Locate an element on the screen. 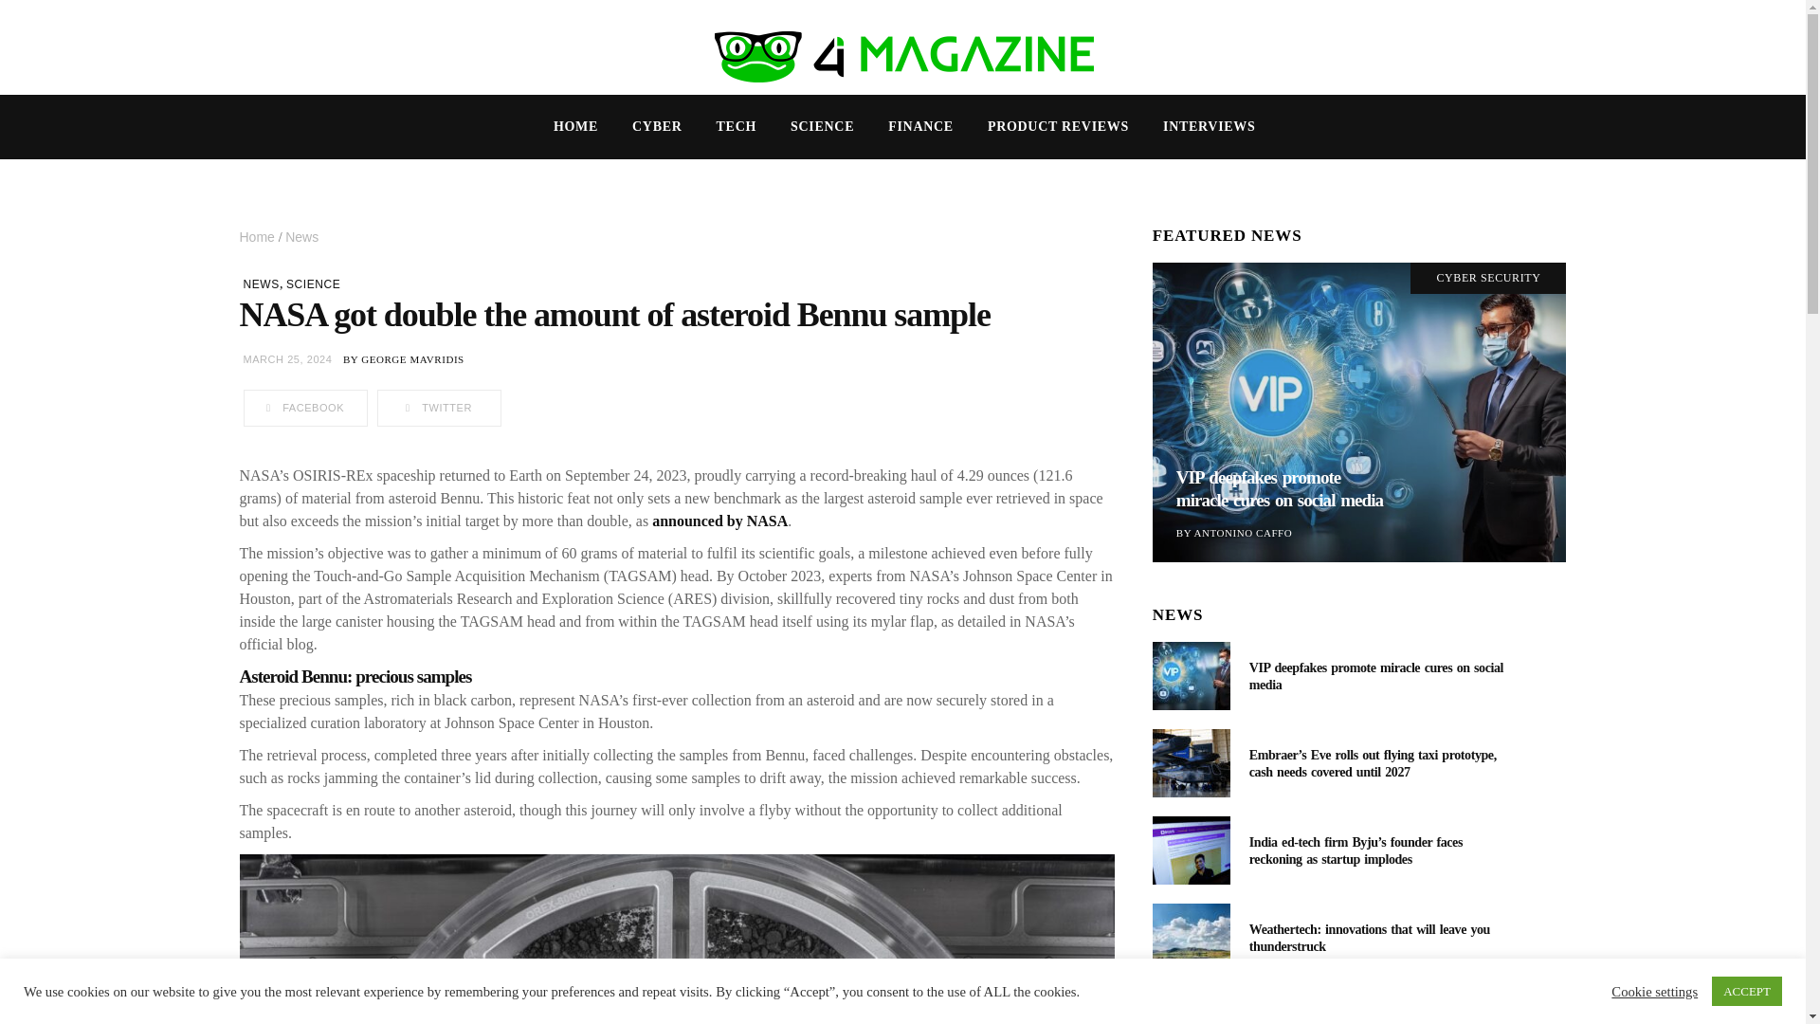 The width and height of the screenshot is (1820, 1024). INTERVIEWS is located at coordinates (1210, 127).